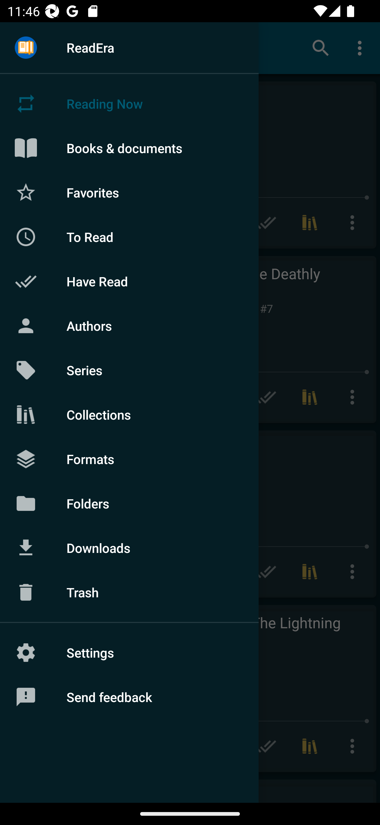 The image size is (380, 825). Describe the element at coordinates (129, 104) in the screenshot. I see `Reading Now` at that location.